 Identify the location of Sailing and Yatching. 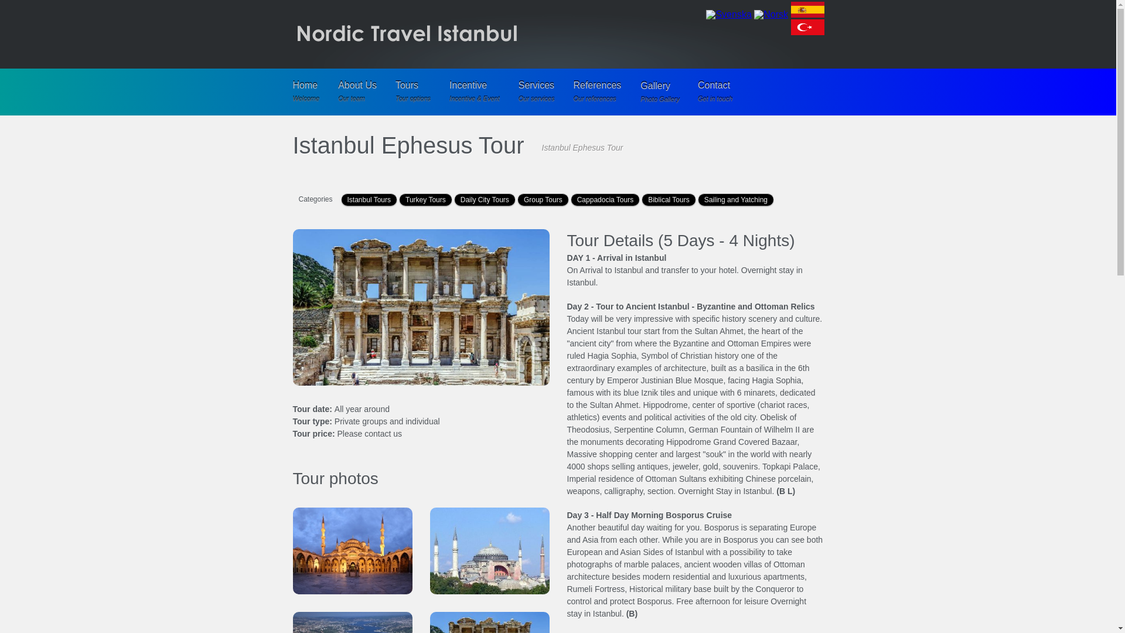
(735, 199).